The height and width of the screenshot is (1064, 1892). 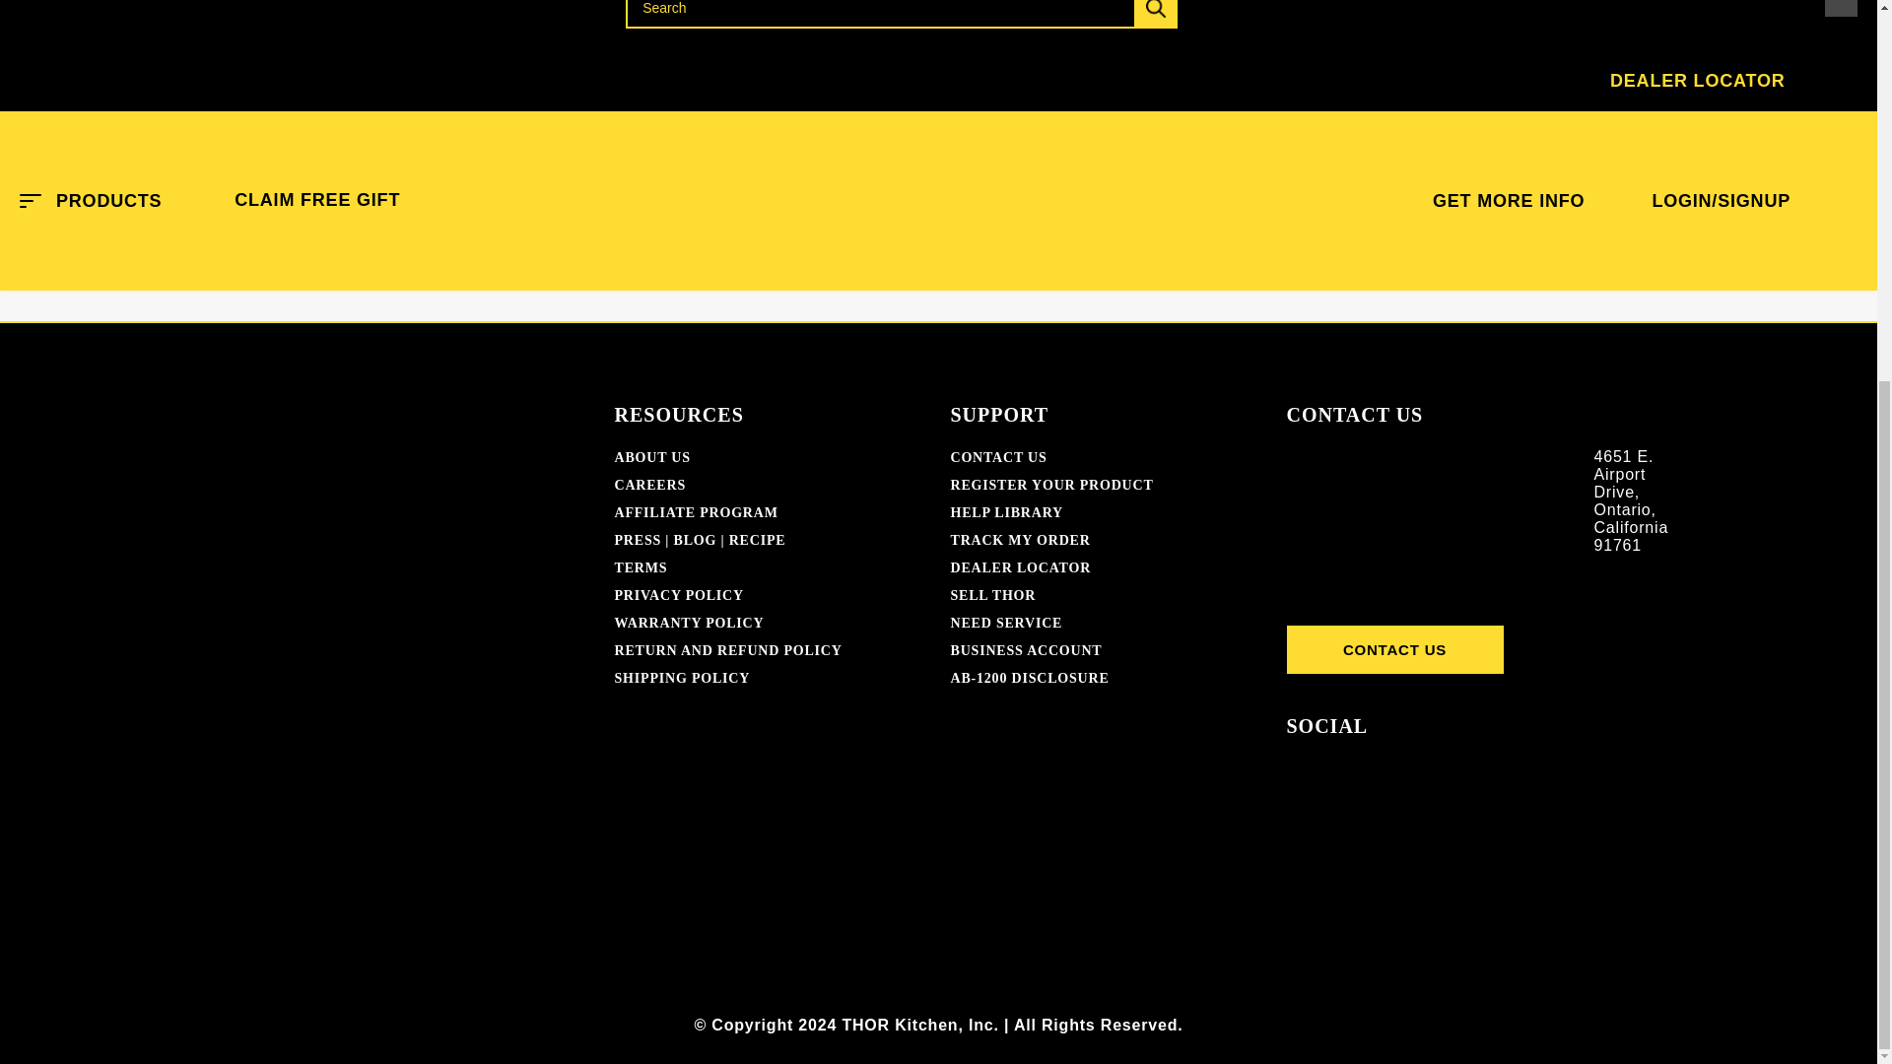 I want to click on Search, so click(x=1110, y=194).